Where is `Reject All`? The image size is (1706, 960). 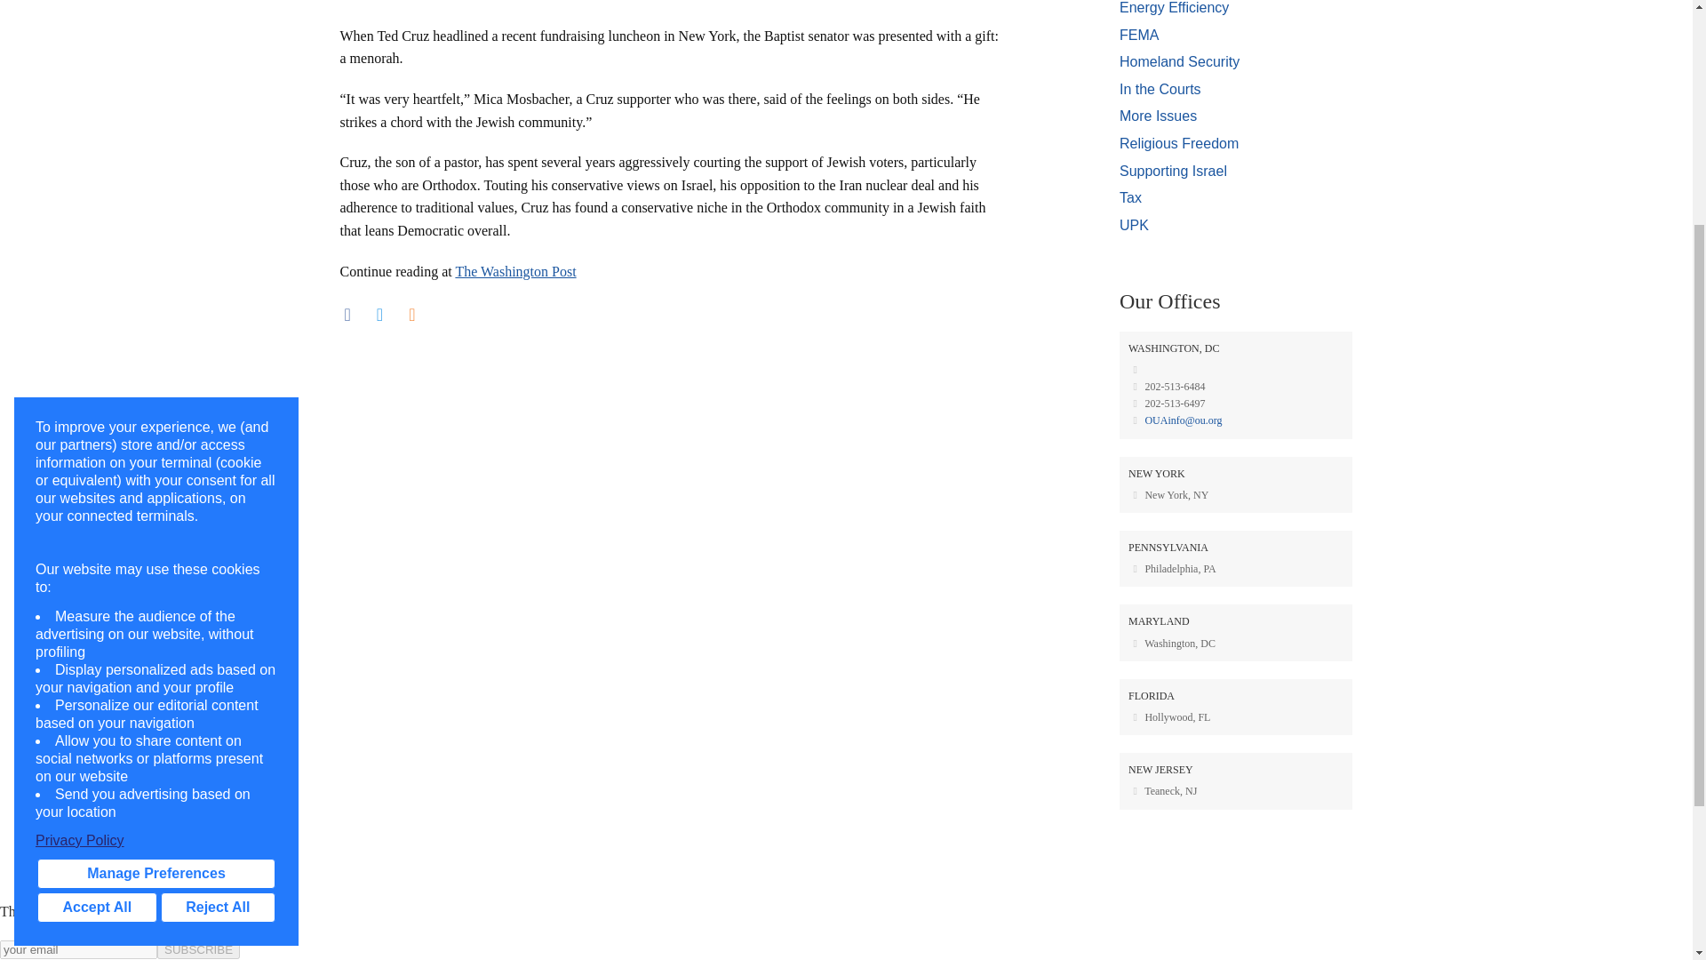
Reject All is located at coordinates (217, 556).